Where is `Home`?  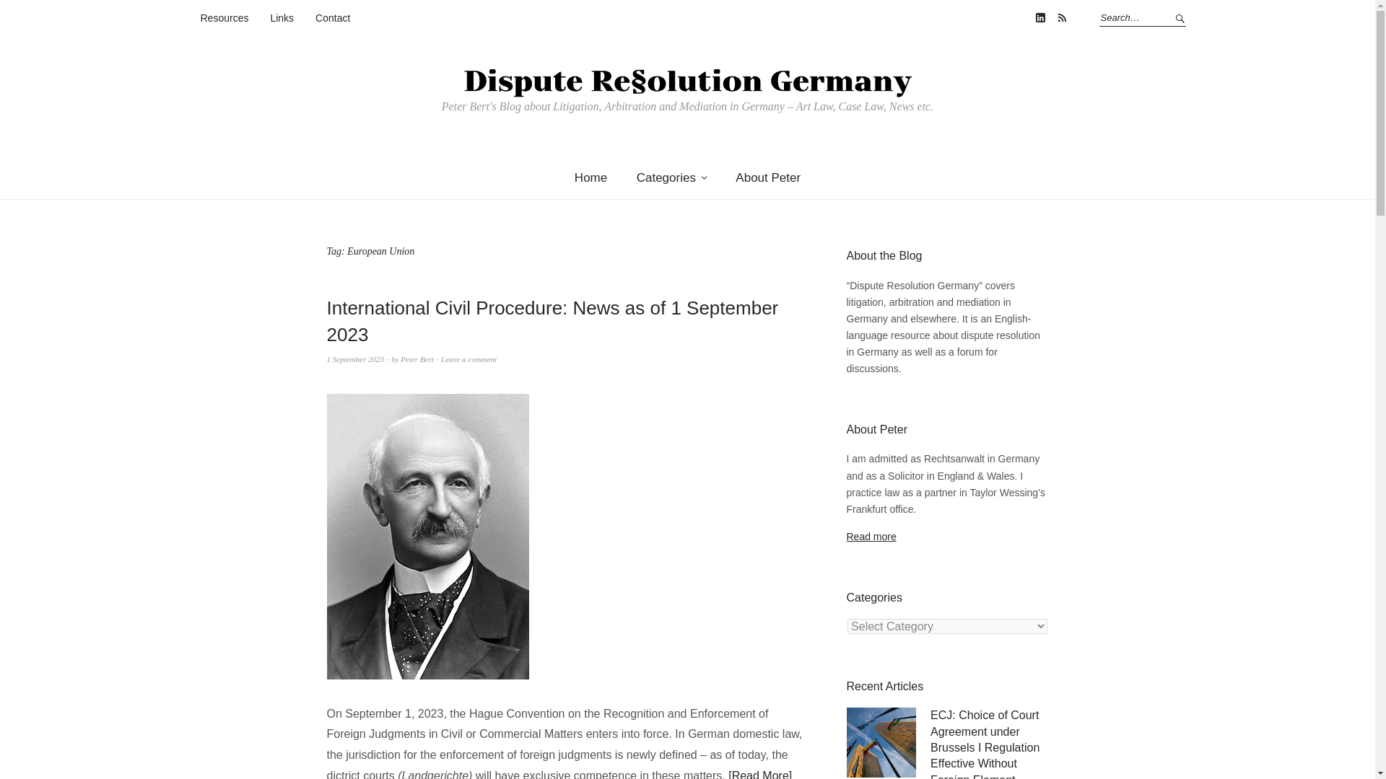 Home is located at coordinates (590, 177).